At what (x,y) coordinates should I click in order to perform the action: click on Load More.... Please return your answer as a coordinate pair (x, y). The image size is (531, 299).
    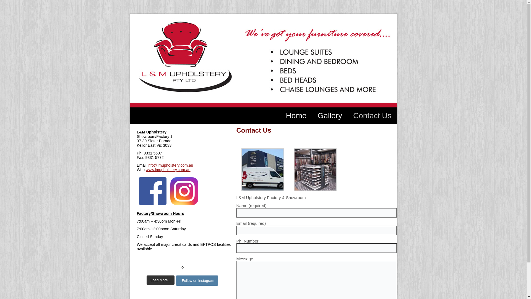
    Looking at the image, I should click on (160, 280).